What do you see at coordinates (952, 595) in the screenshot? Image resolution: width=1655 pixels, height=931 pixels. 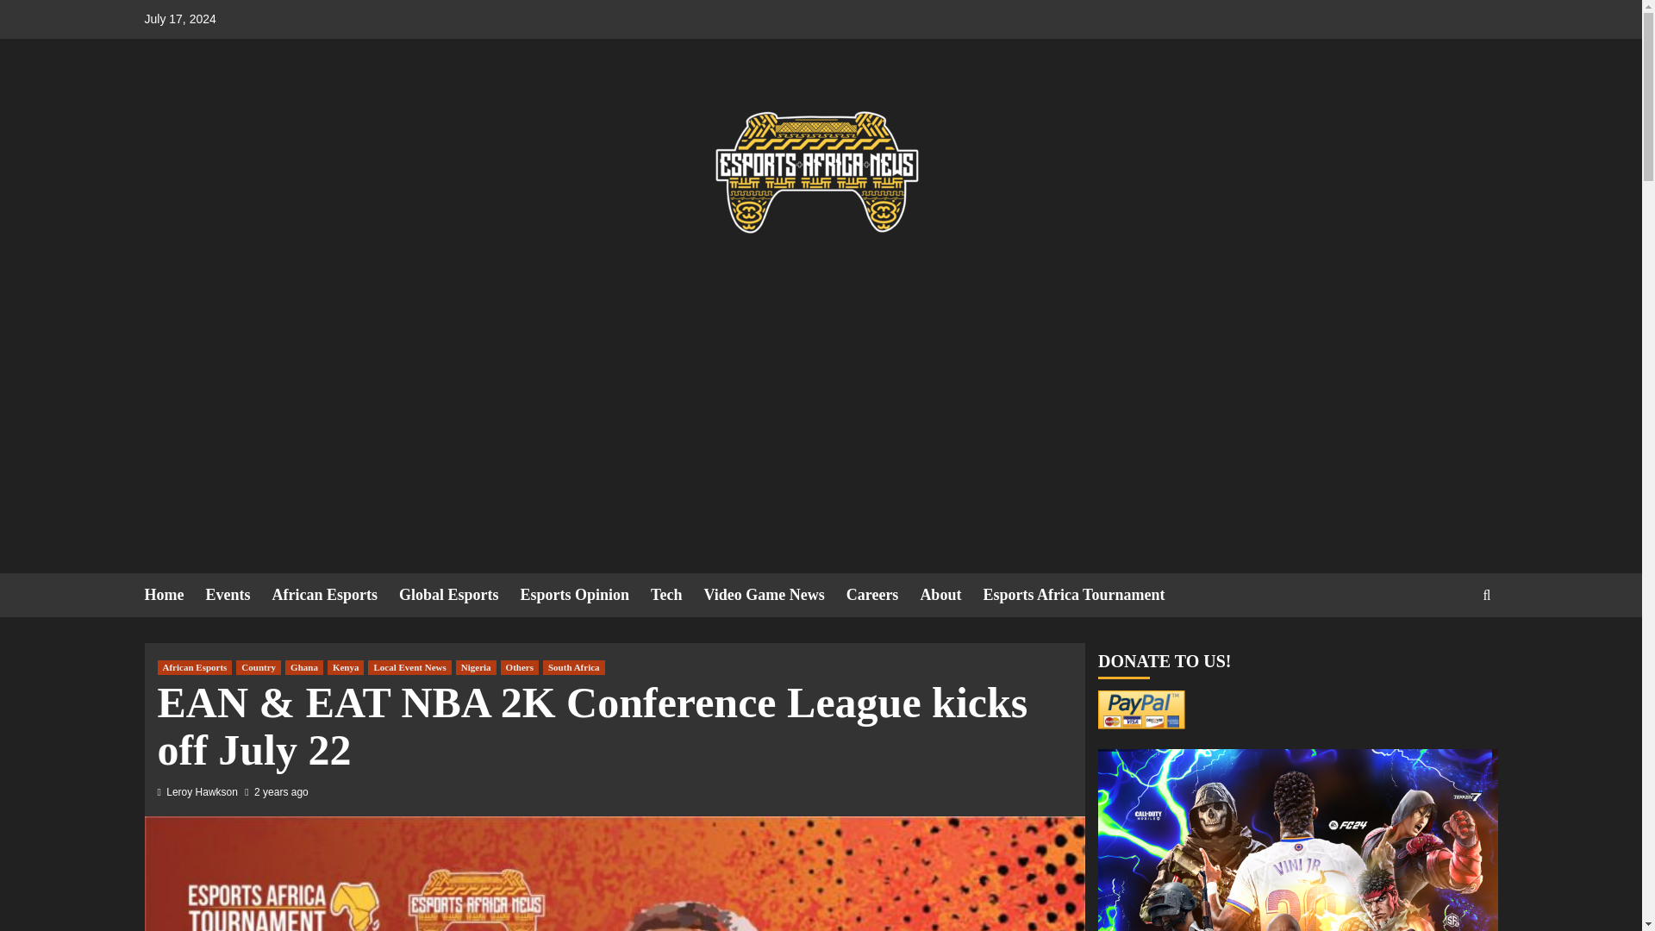 I see `About` at bounding box center [952, 595].